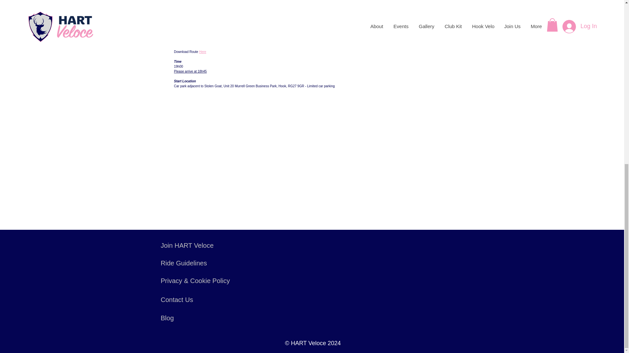 This screenshot has width=629, height=353. Describe the element at coordinates (202, 52) in the screenshot. I see `Here` at that location.